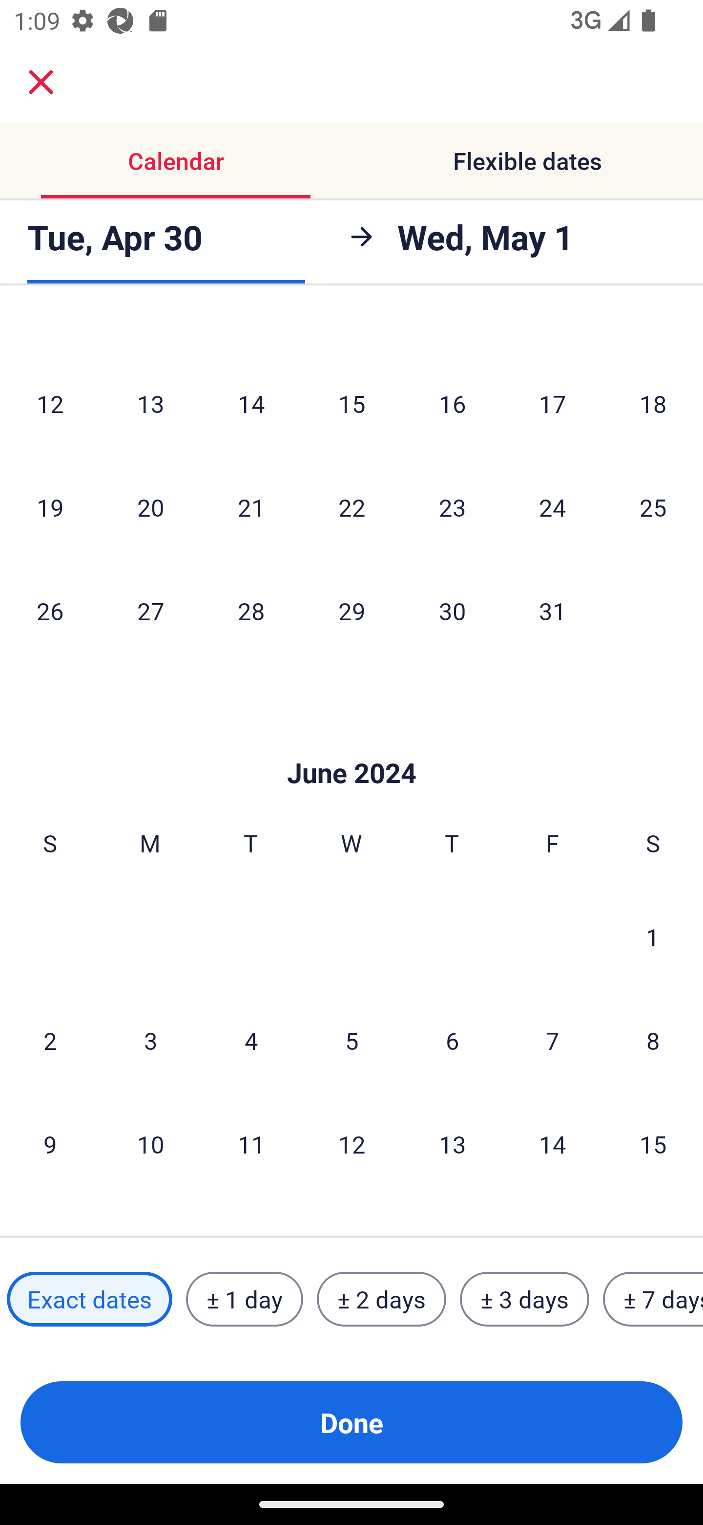 Image resolution: width=703 pixels, height=1525 pixels. What do you see at coordinates (89, 1299) in the screenshot?
I see `Exact dates` at bounding box center [89, 1299].